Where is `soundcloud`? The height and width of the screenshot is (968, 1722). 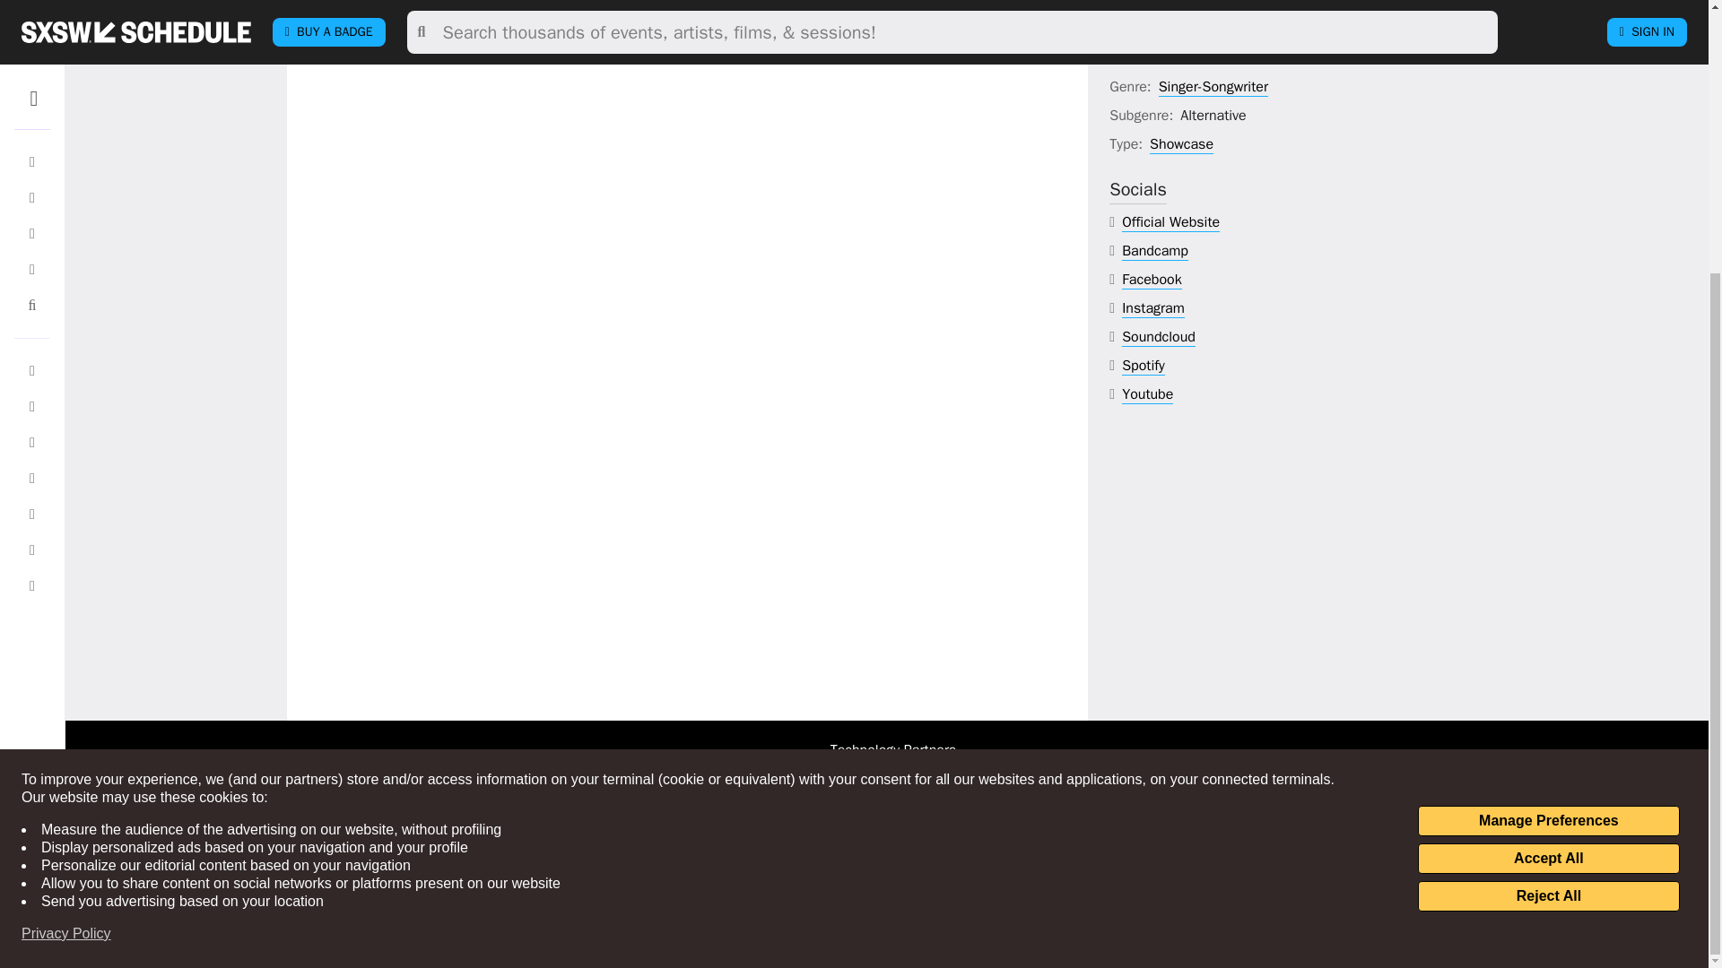
soundcloud is located at coordinates (1159, 337).